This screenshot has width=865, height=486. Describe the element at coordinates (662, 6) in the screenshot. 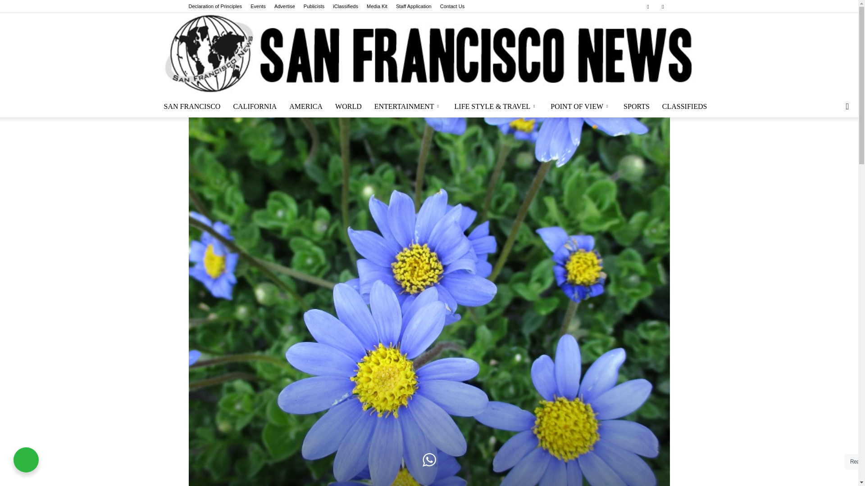

I see `Twitter` at that location.